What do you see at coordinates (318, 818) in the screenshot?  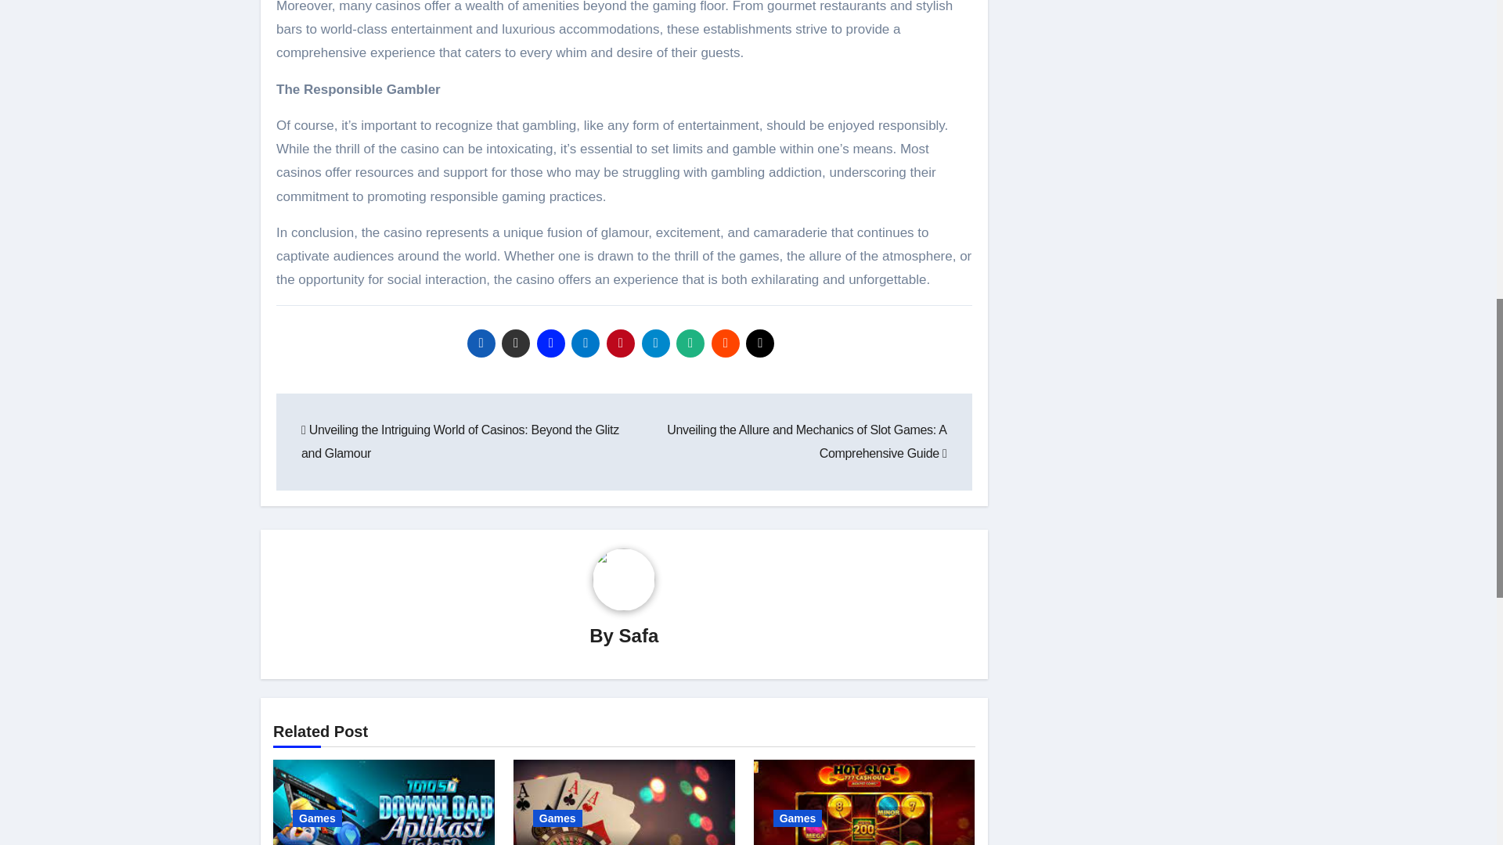 I see `Games` at bounding box center [318, 818].